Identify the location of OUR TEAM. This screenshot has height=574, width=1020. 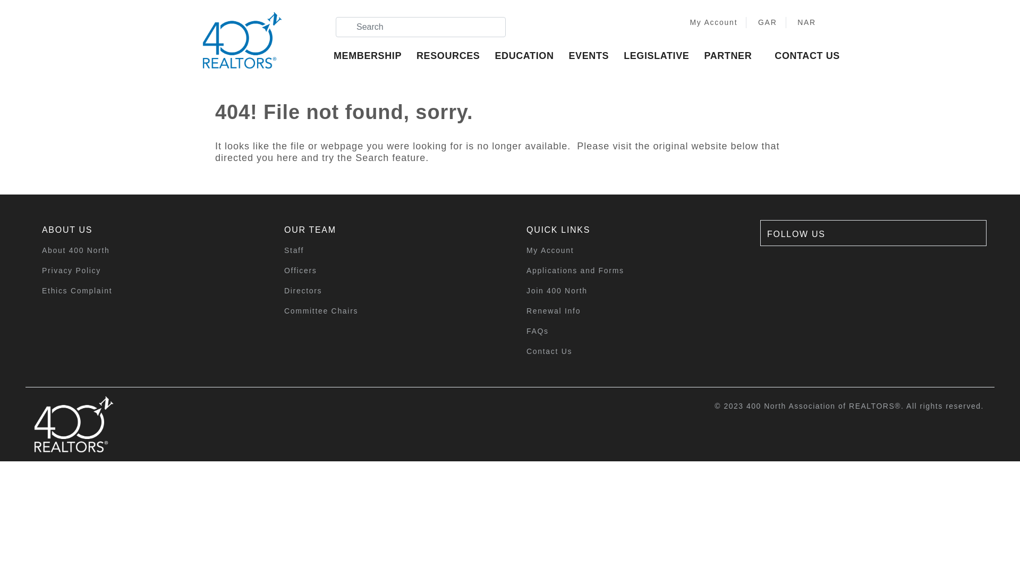
(389, 230).